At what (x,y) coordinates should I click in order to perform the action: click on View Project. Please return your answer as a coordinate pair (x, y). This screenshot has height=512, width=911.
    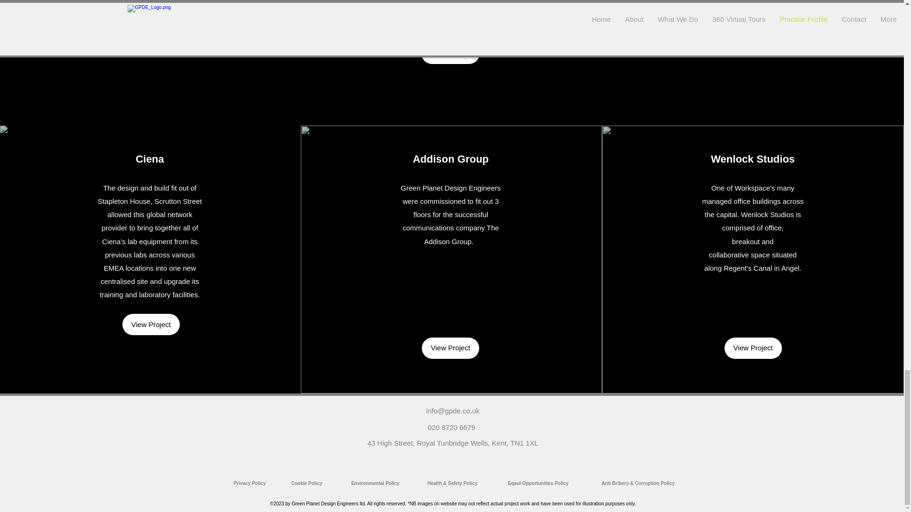
    Looking at the image, I should click on (450, 348).